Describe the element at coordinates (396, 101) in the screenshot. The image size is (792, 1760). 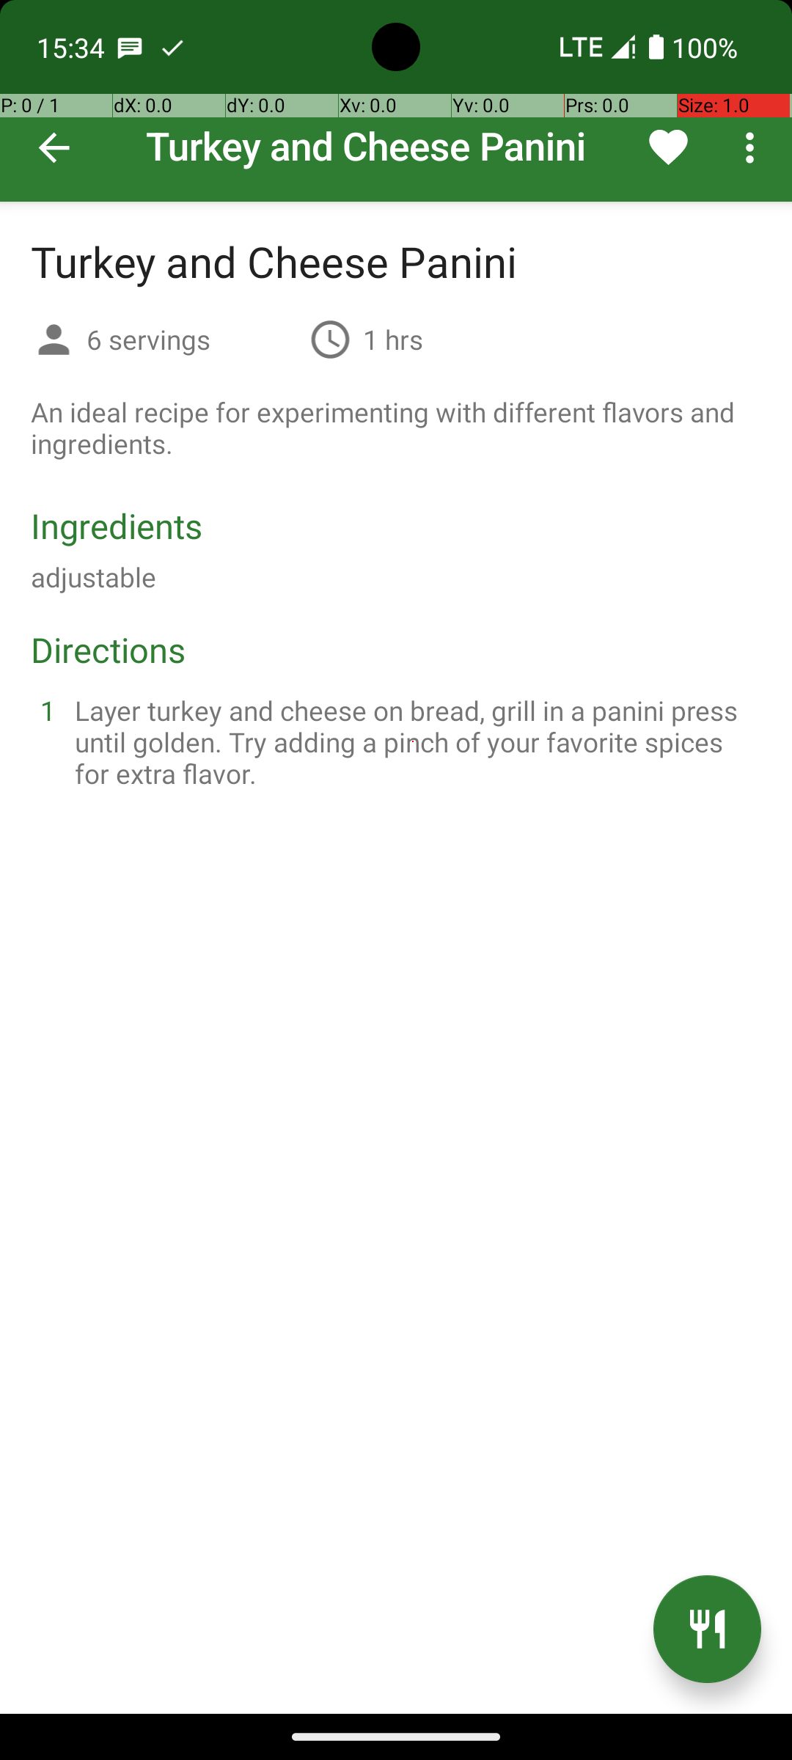
I see `Turkey and Cheese Panini` at that location.